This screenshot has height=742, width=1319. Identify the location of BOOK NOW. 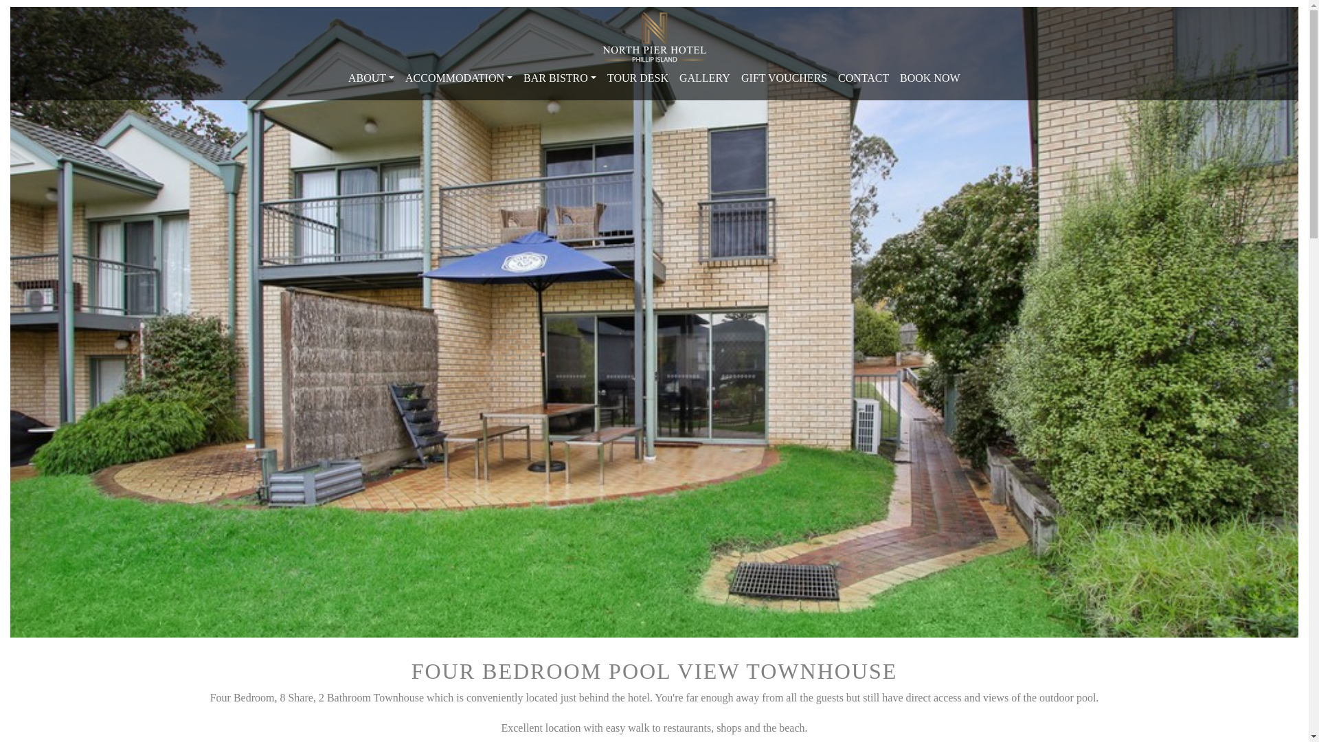
(930, 78).